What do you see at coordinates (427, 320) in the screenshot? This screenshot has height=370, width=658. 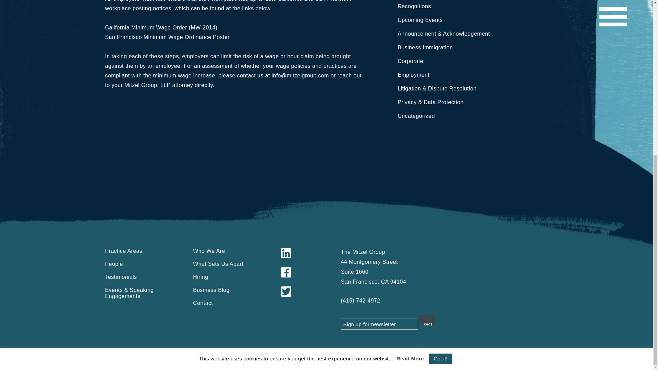 I see `Go` at bounding box center [427, 320].